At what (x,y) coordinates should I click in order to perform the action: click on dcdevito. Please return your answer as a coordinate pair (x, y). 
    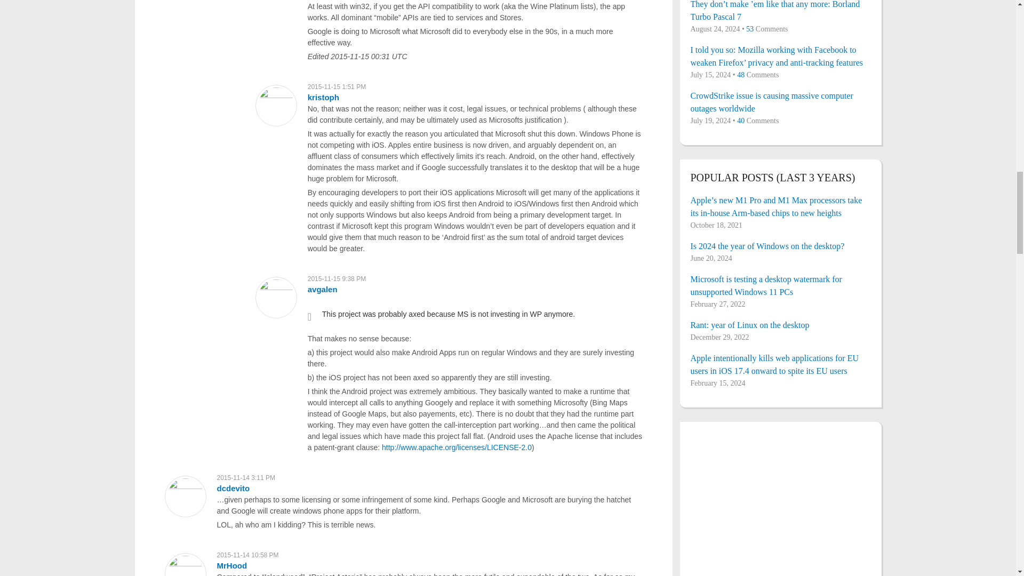
    Looking at the image, I should click on (233, 489).